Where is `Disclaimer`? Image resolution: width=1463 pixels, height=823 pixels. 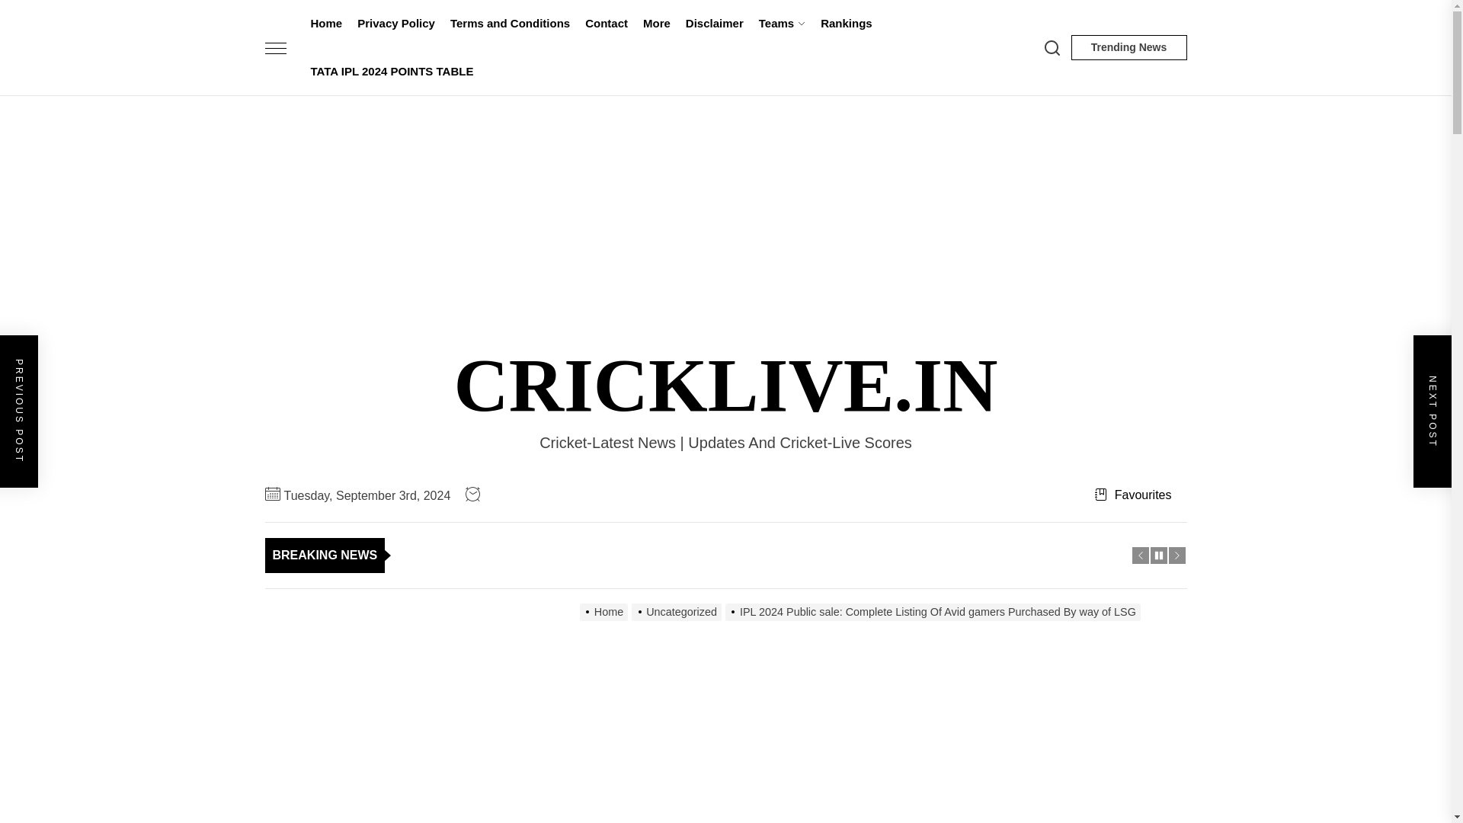 Disclaimer is located at coordinates (715, 24).